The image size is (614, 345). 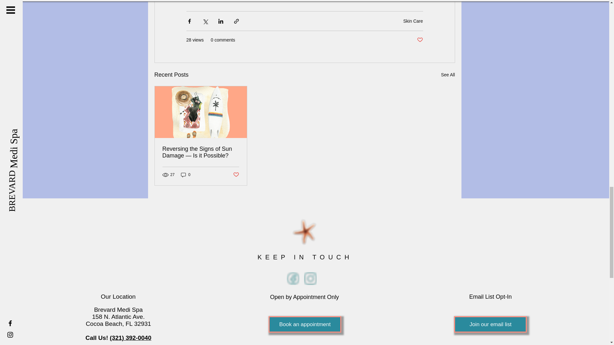 I want to click on Skincare, so click(x=199, y=1).